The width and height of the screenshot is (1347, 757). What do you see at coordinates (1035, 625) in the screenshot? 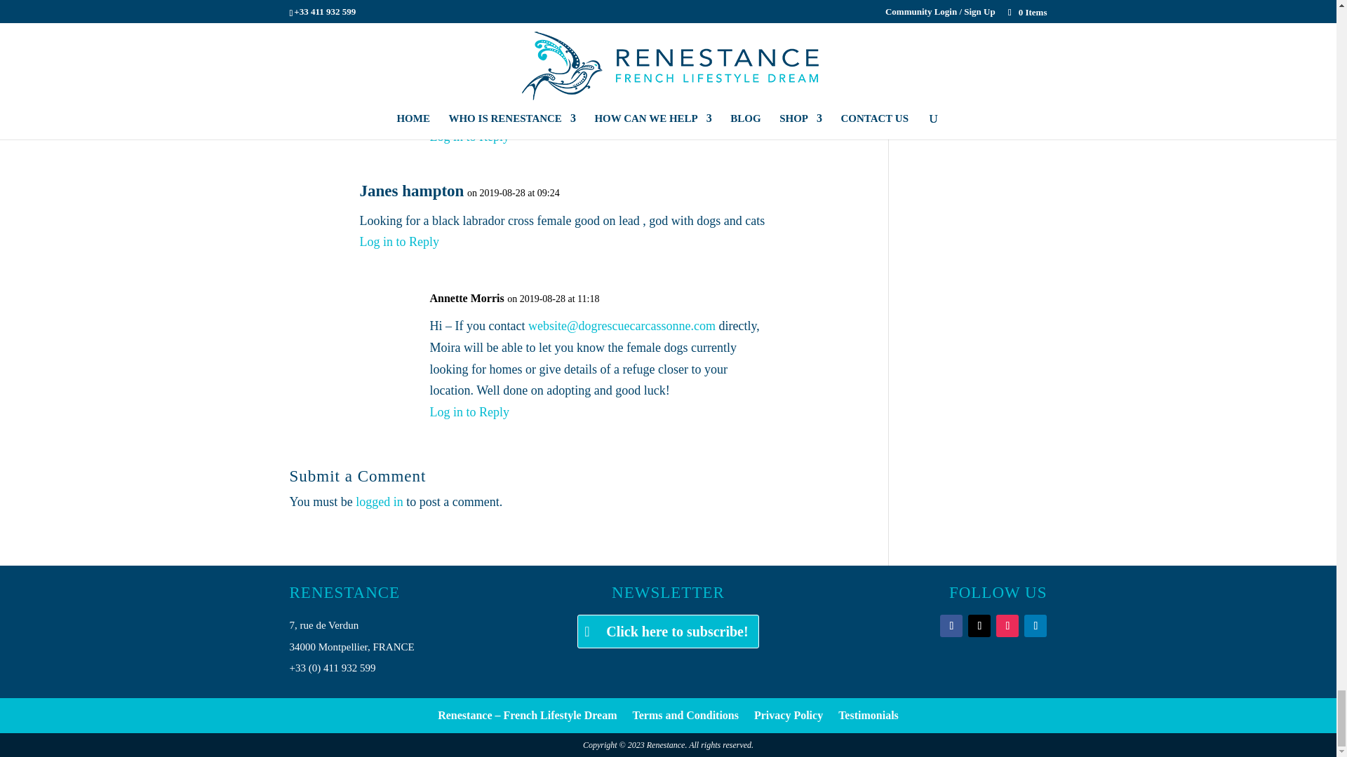
I see `Follow on LinkedIn` at bounding box center [1035, 625].